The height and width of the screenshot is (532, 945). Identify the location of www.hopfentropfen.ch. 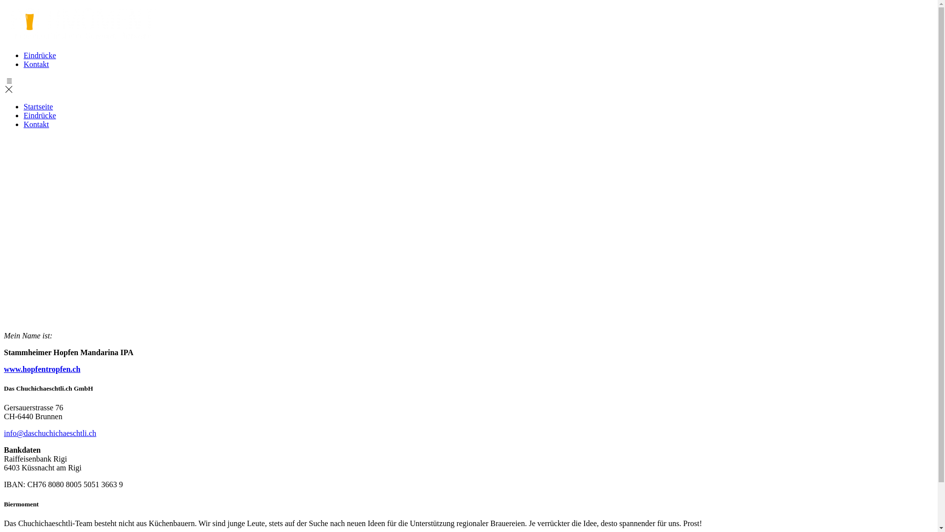
(42, 369).